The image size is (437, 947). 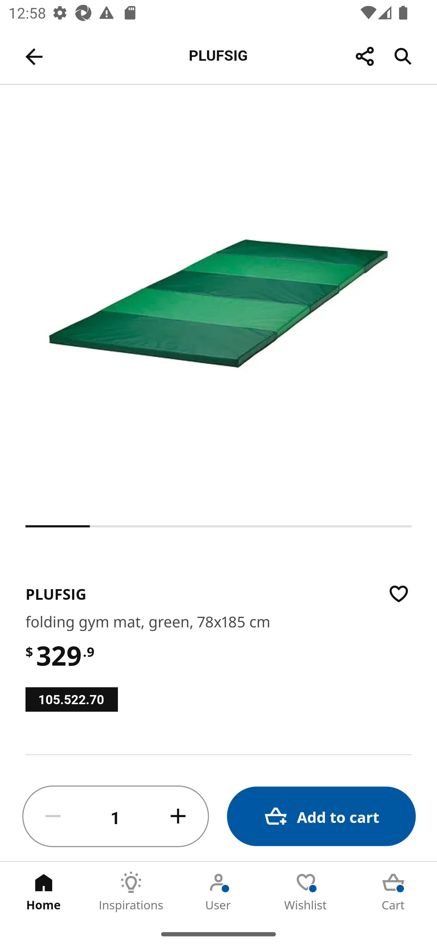 What do you see at coordinates (321, 816) in the screenshot?
I see `Add to cart` at bounding box center [321, 816].